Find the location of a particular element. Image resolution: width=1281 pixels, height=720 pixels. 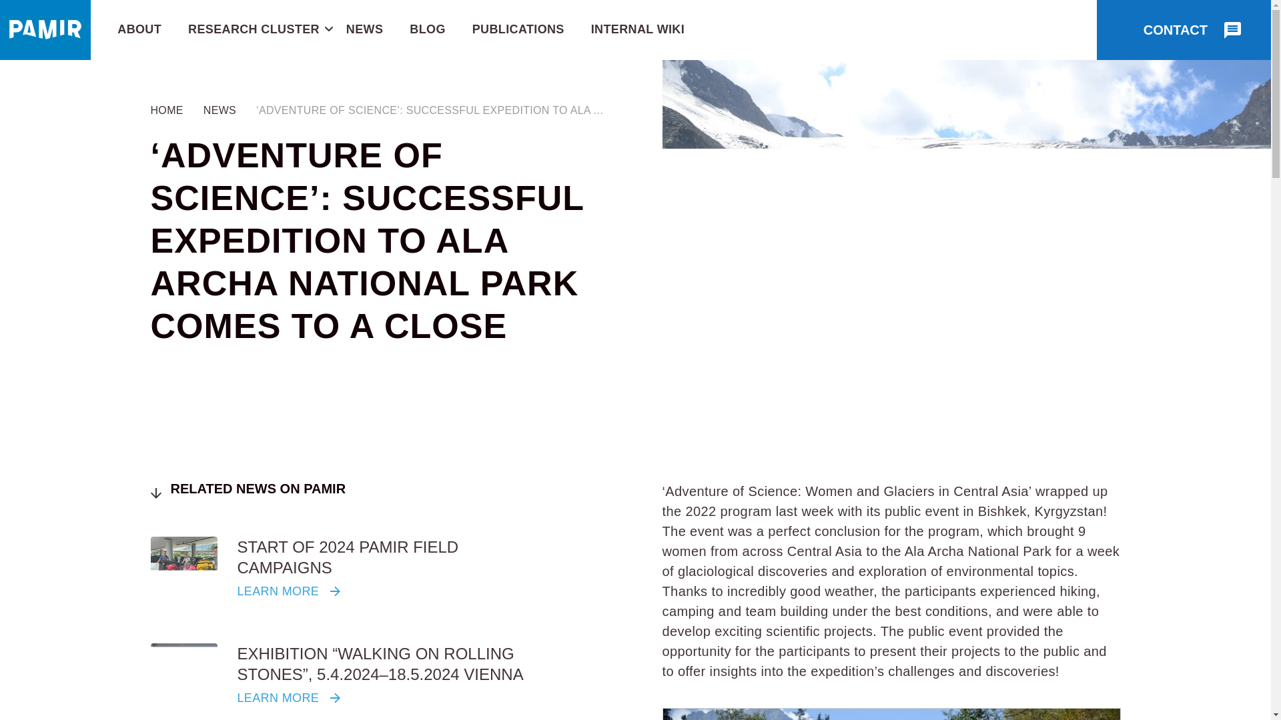

START OF 2024 PAMIR FIELD CAMPAIGNS is located at coordinates (348, 557).